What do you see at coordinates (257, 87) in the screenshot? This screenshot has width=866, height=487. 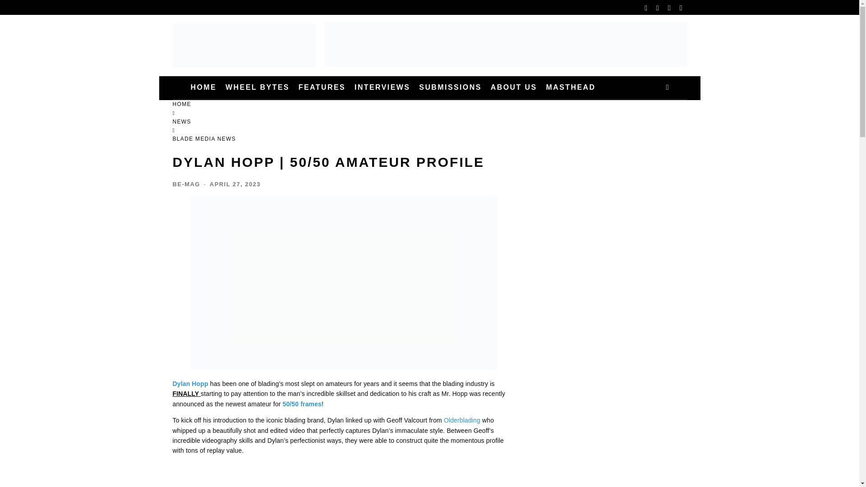 I see `WHEEL BYTES` at bounding box center [257, 87].